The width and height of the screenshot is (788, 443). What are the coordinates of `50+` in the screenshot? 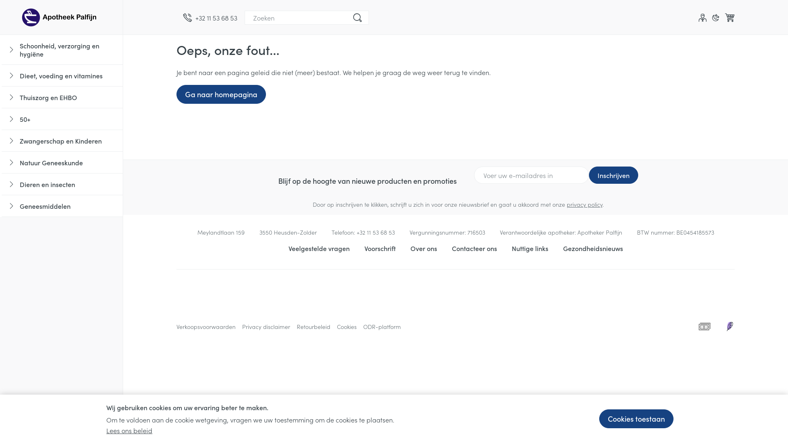 It's located at (62, 119).